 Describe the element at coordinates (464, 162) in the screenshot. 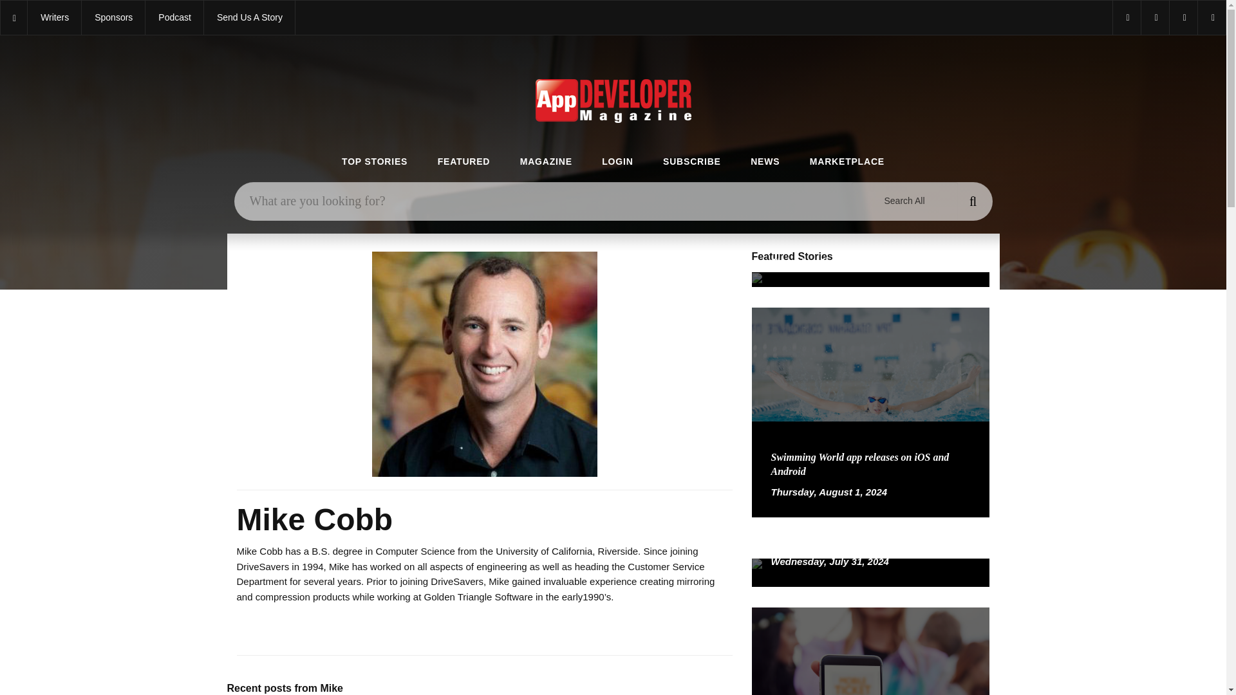

I see `FEATURED` at that location.